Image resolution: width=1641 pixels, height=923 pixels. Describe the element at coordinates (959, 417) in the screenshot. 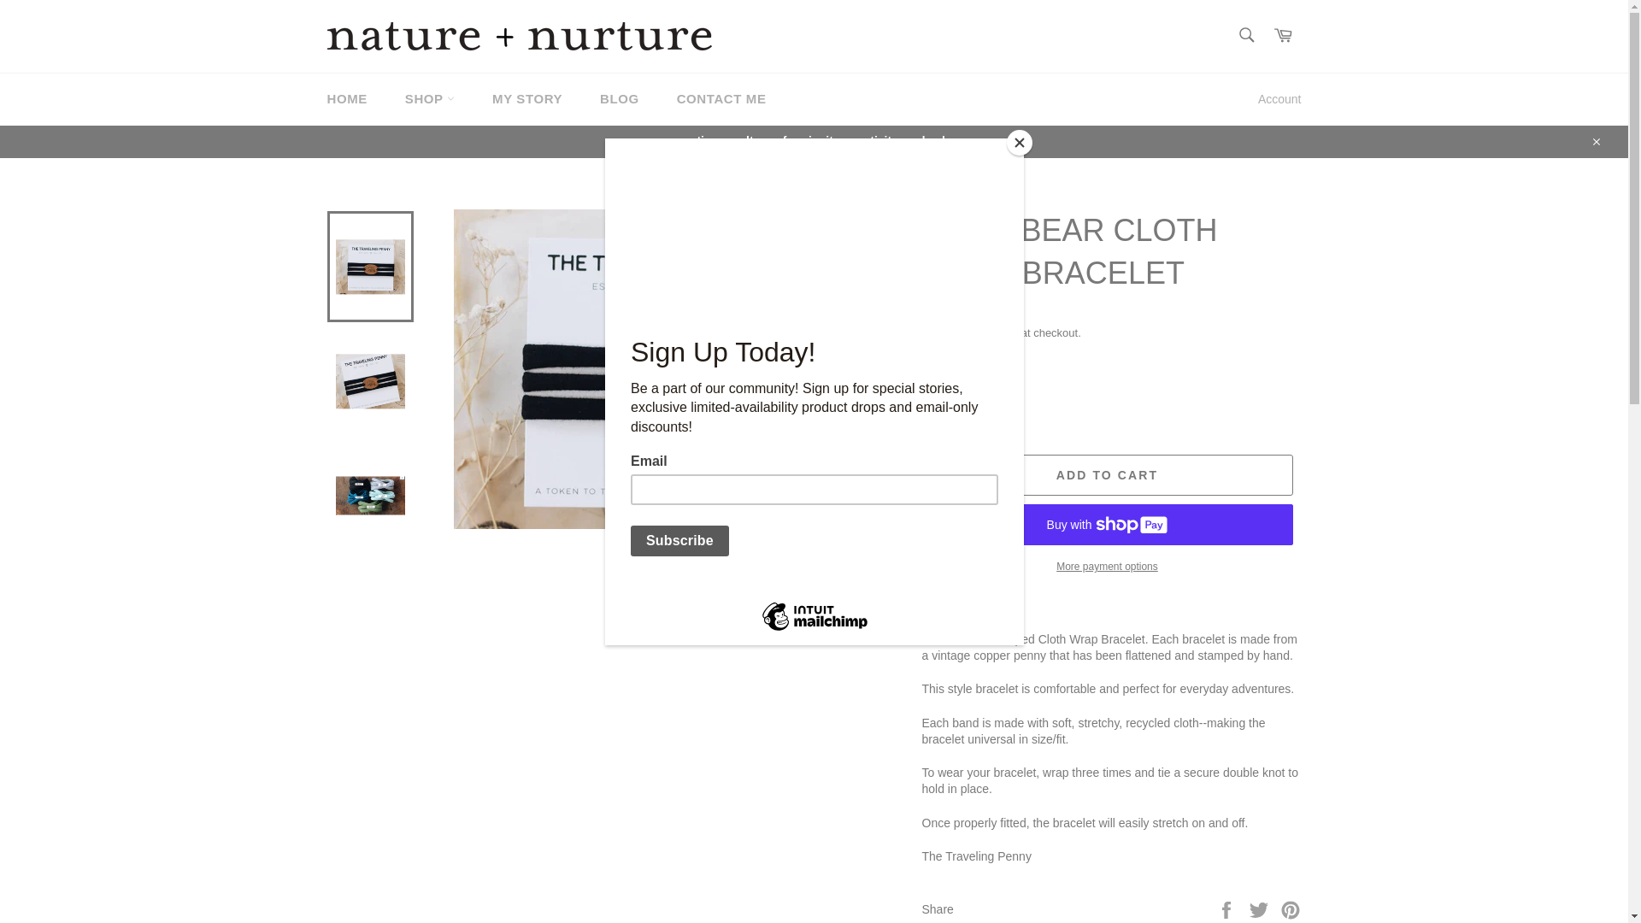

I see `1` at that location.